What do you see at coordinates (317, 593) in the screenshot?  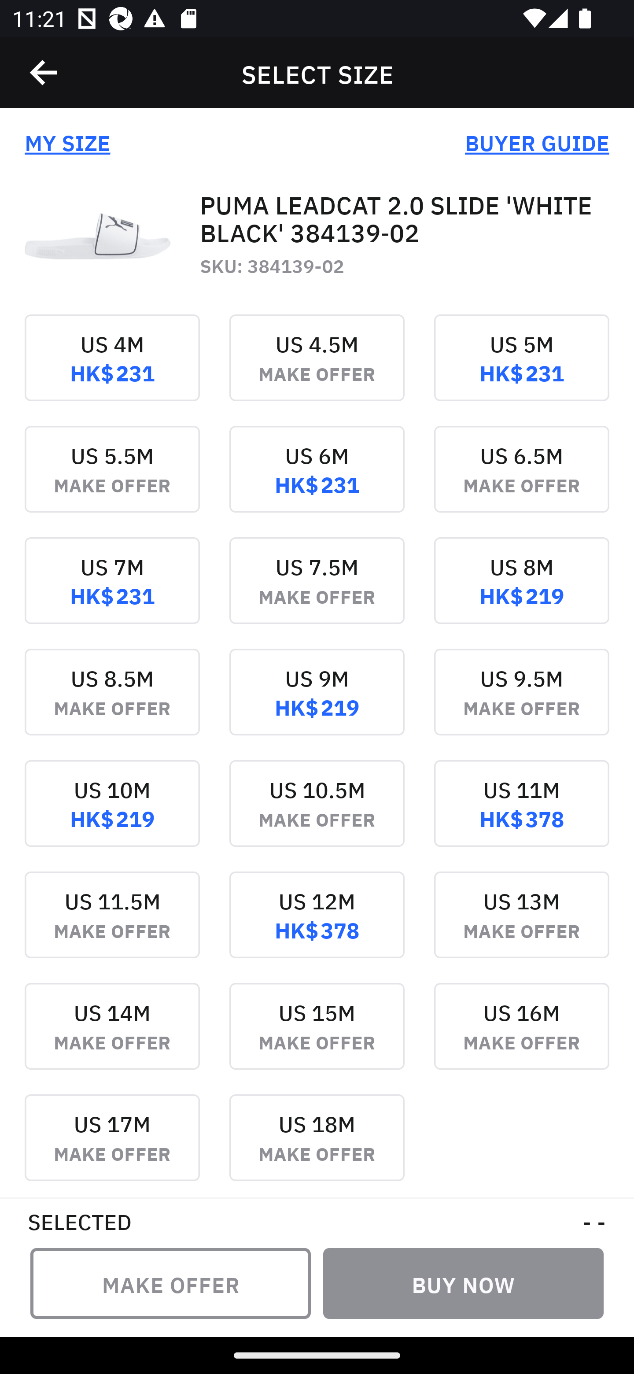 I see `US 7.5M MAKE OFFER` at bounding box center [317, 593].